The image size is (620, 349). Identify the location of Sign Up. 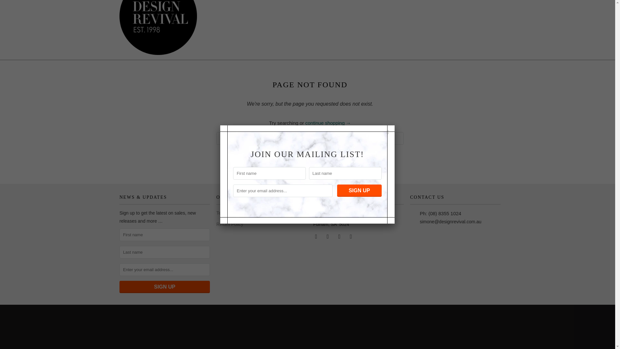
(359, 154).